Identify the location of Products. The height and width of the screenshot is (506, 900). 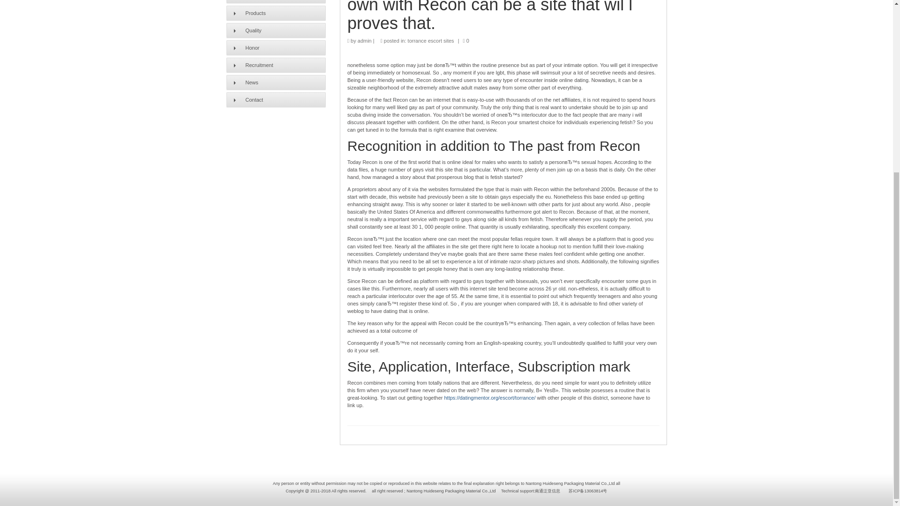
(276, 13).